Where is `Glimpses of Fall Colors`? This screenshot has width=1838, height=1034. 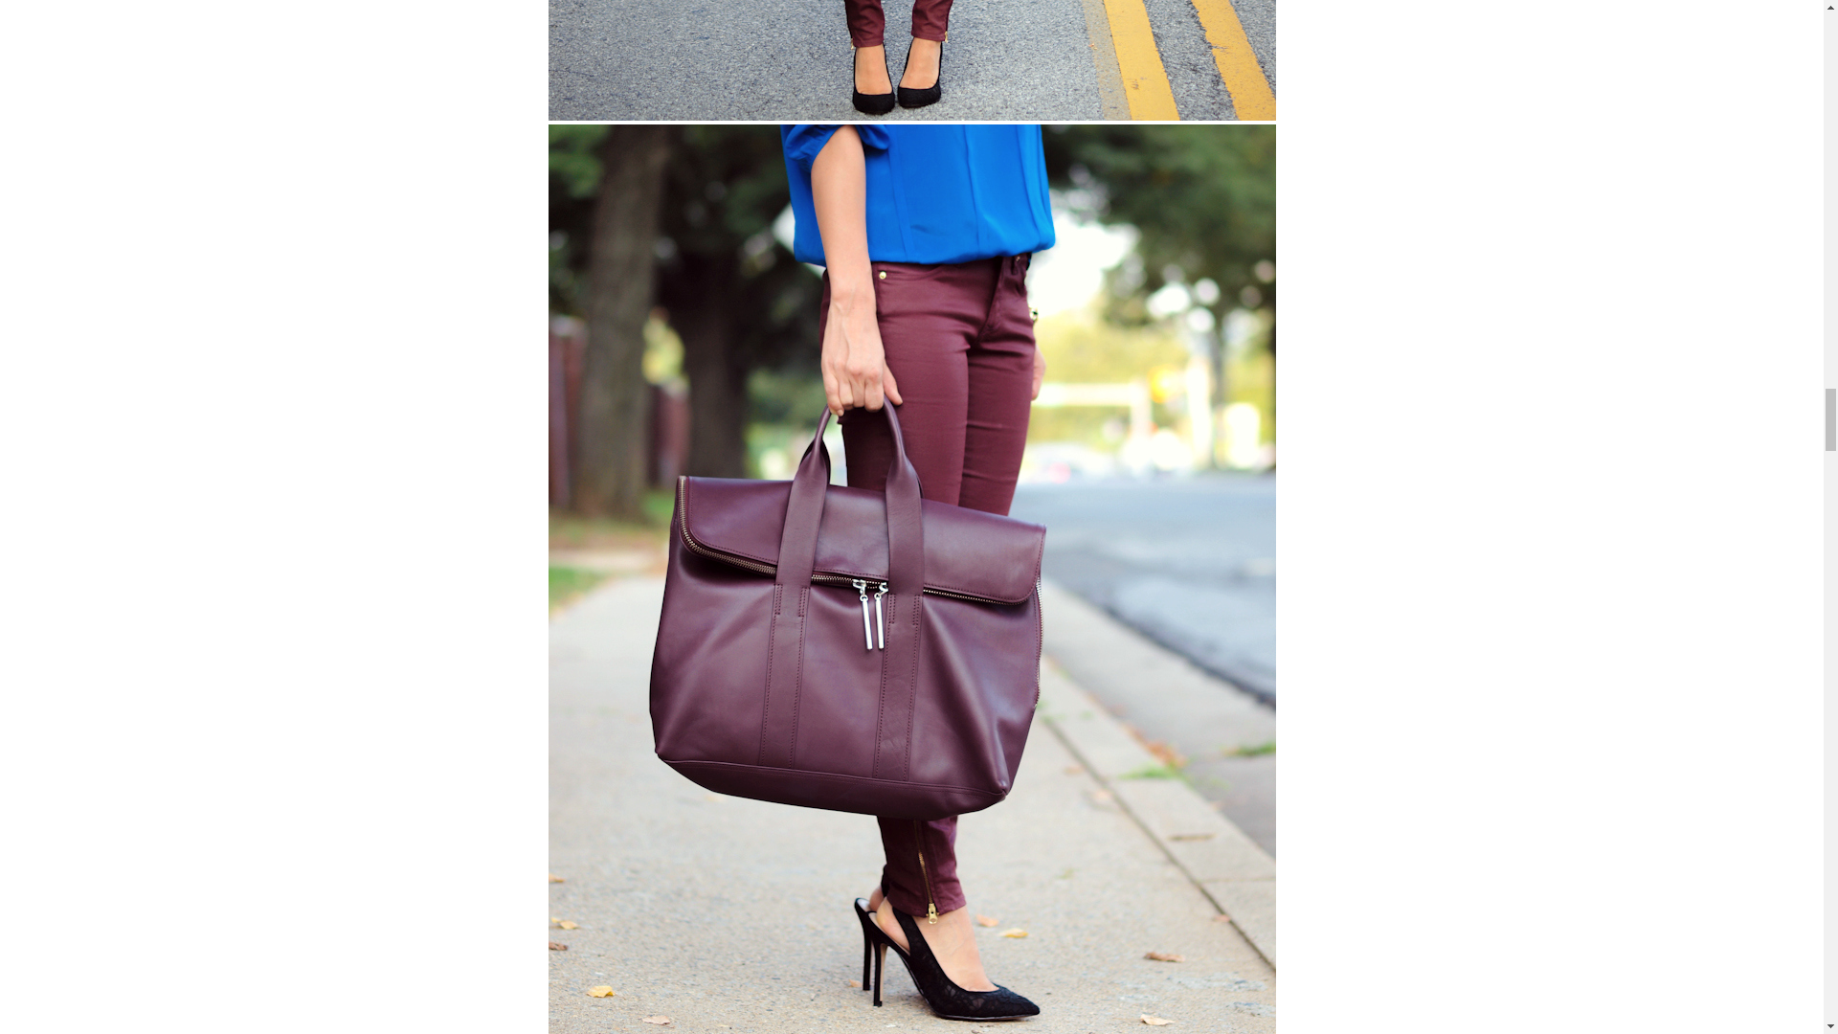 Glimpses of Fall Colors is located at coordinates (911, 60).